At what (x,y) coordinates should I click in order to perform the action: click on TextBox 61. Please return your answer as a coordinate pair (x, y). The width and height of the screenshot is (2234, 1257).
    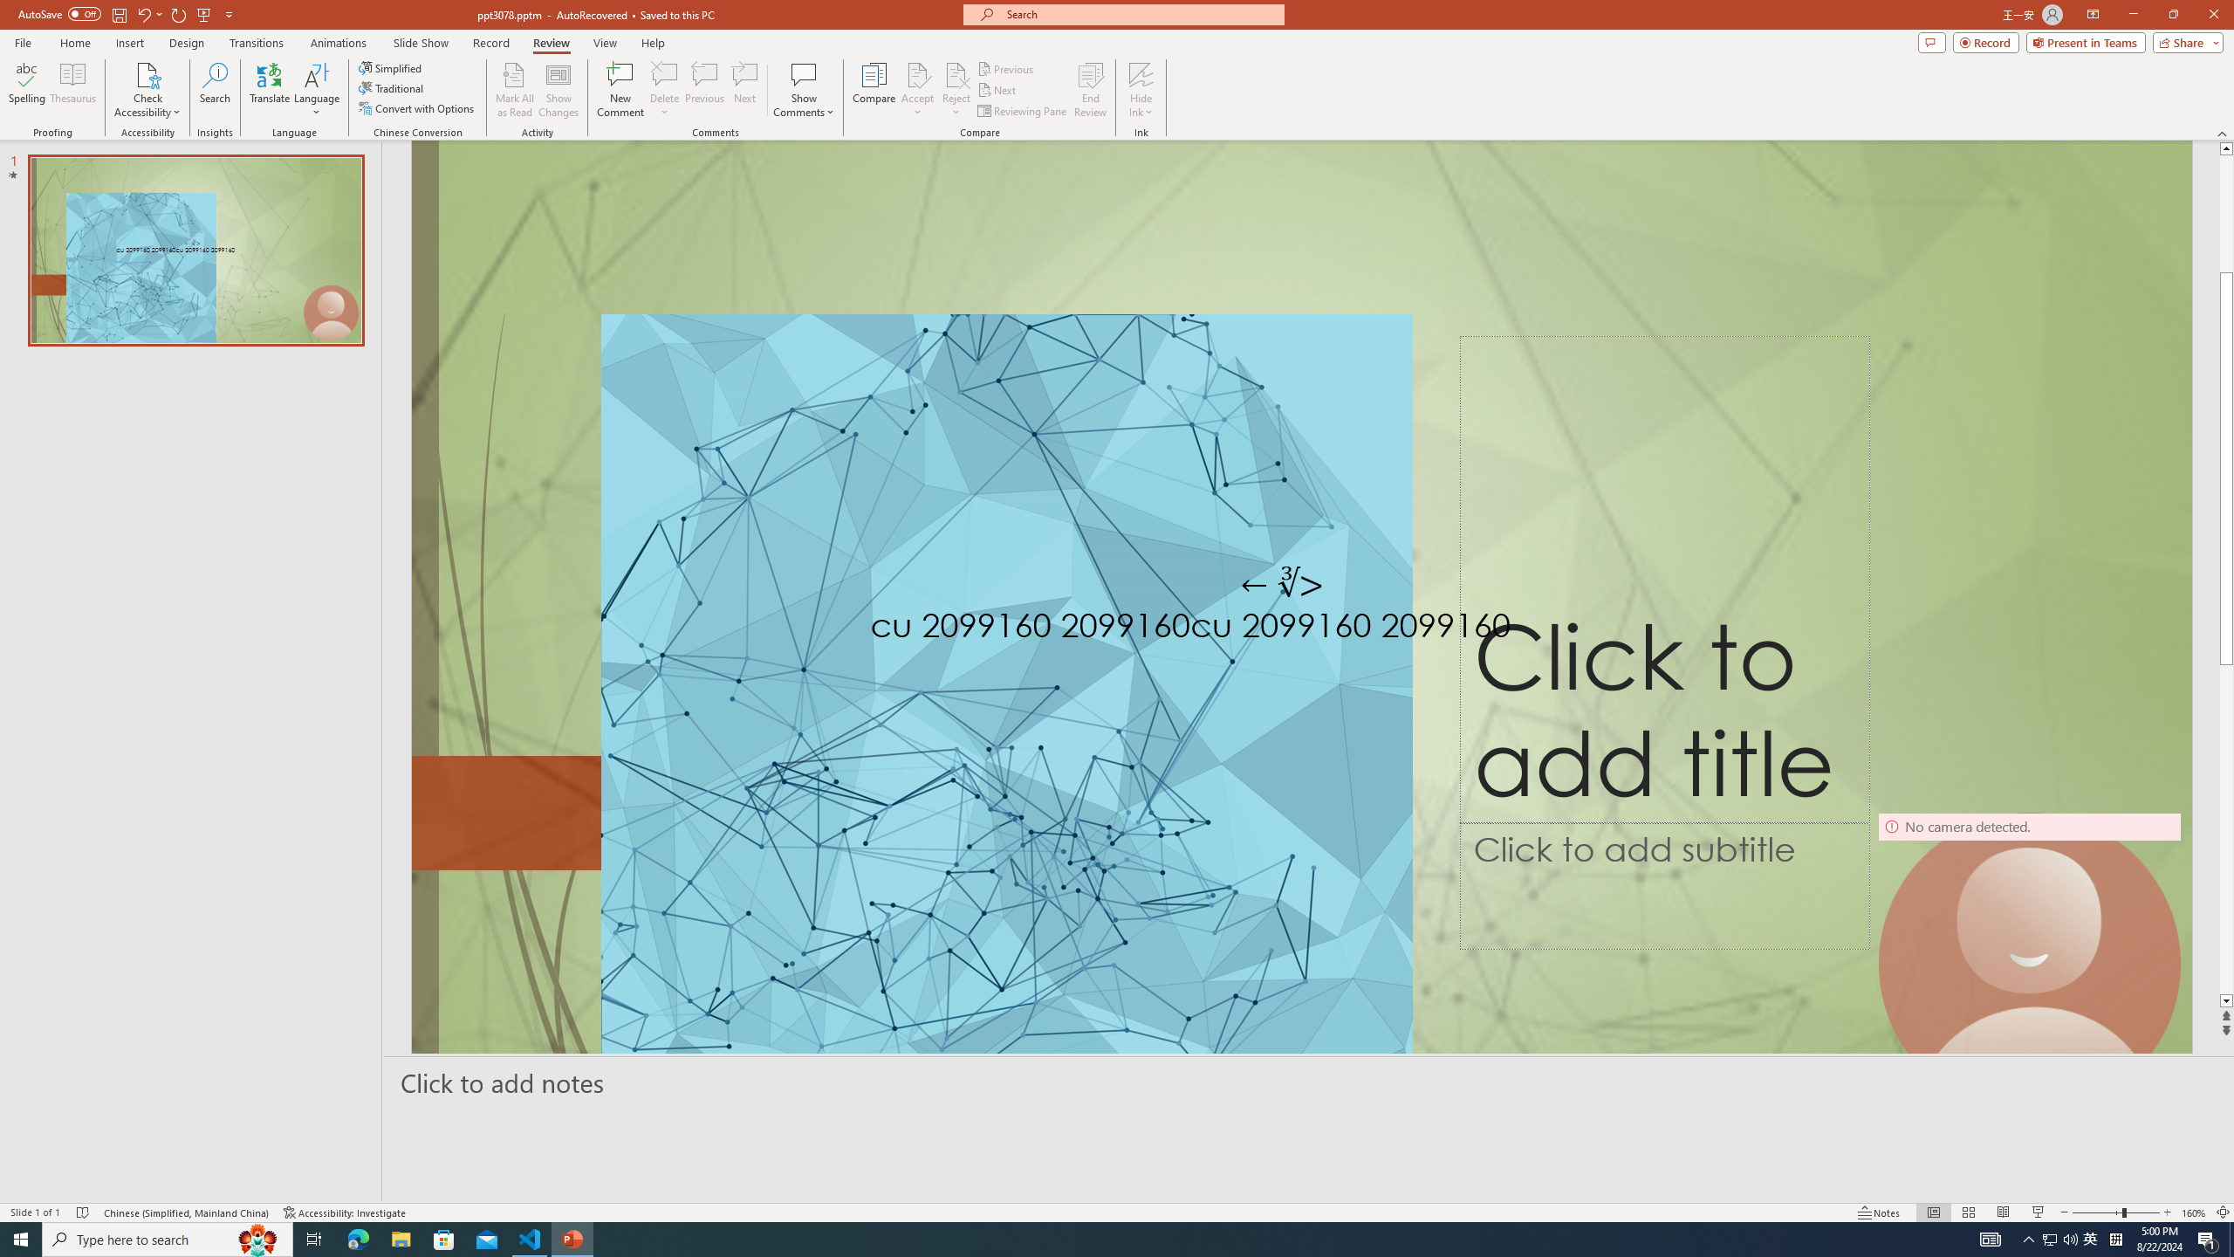
    Looking at the image, I should click on (1297, 629).